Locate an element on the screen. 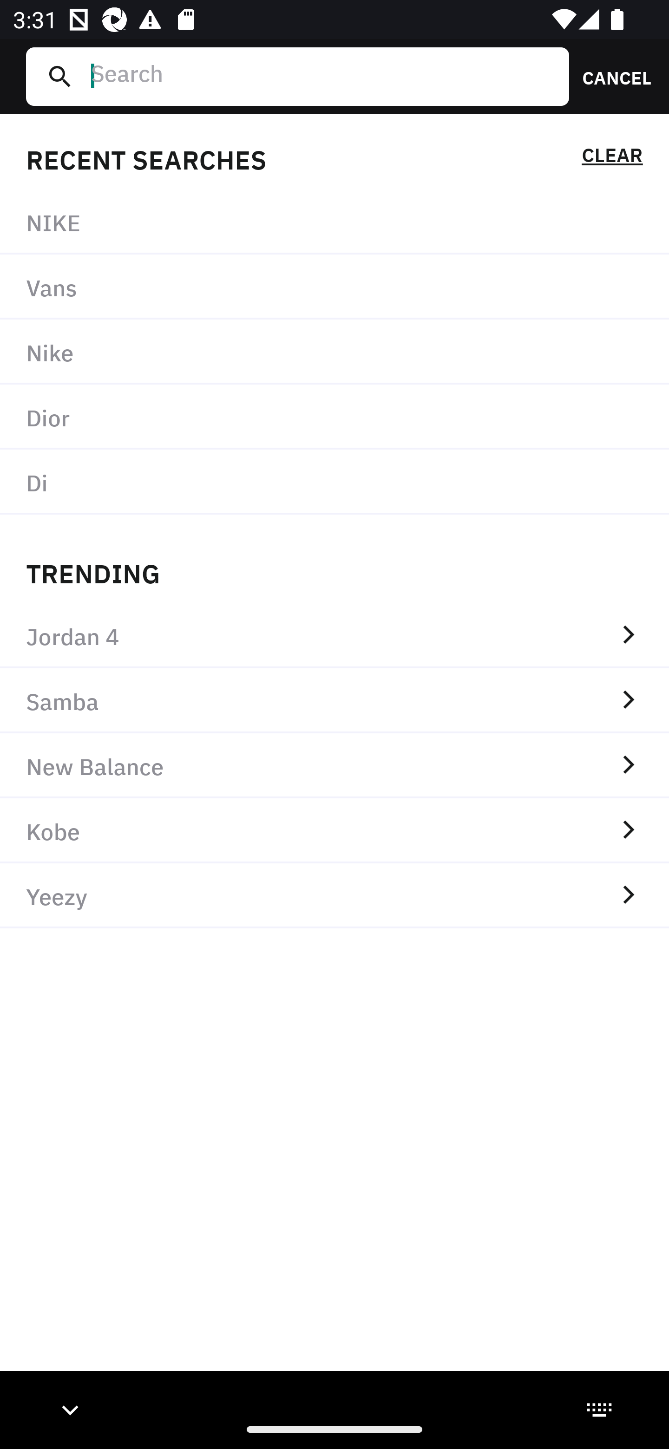 The width and height of the screenshot is (669, 1449). Di is located at coordinates (334, 482).